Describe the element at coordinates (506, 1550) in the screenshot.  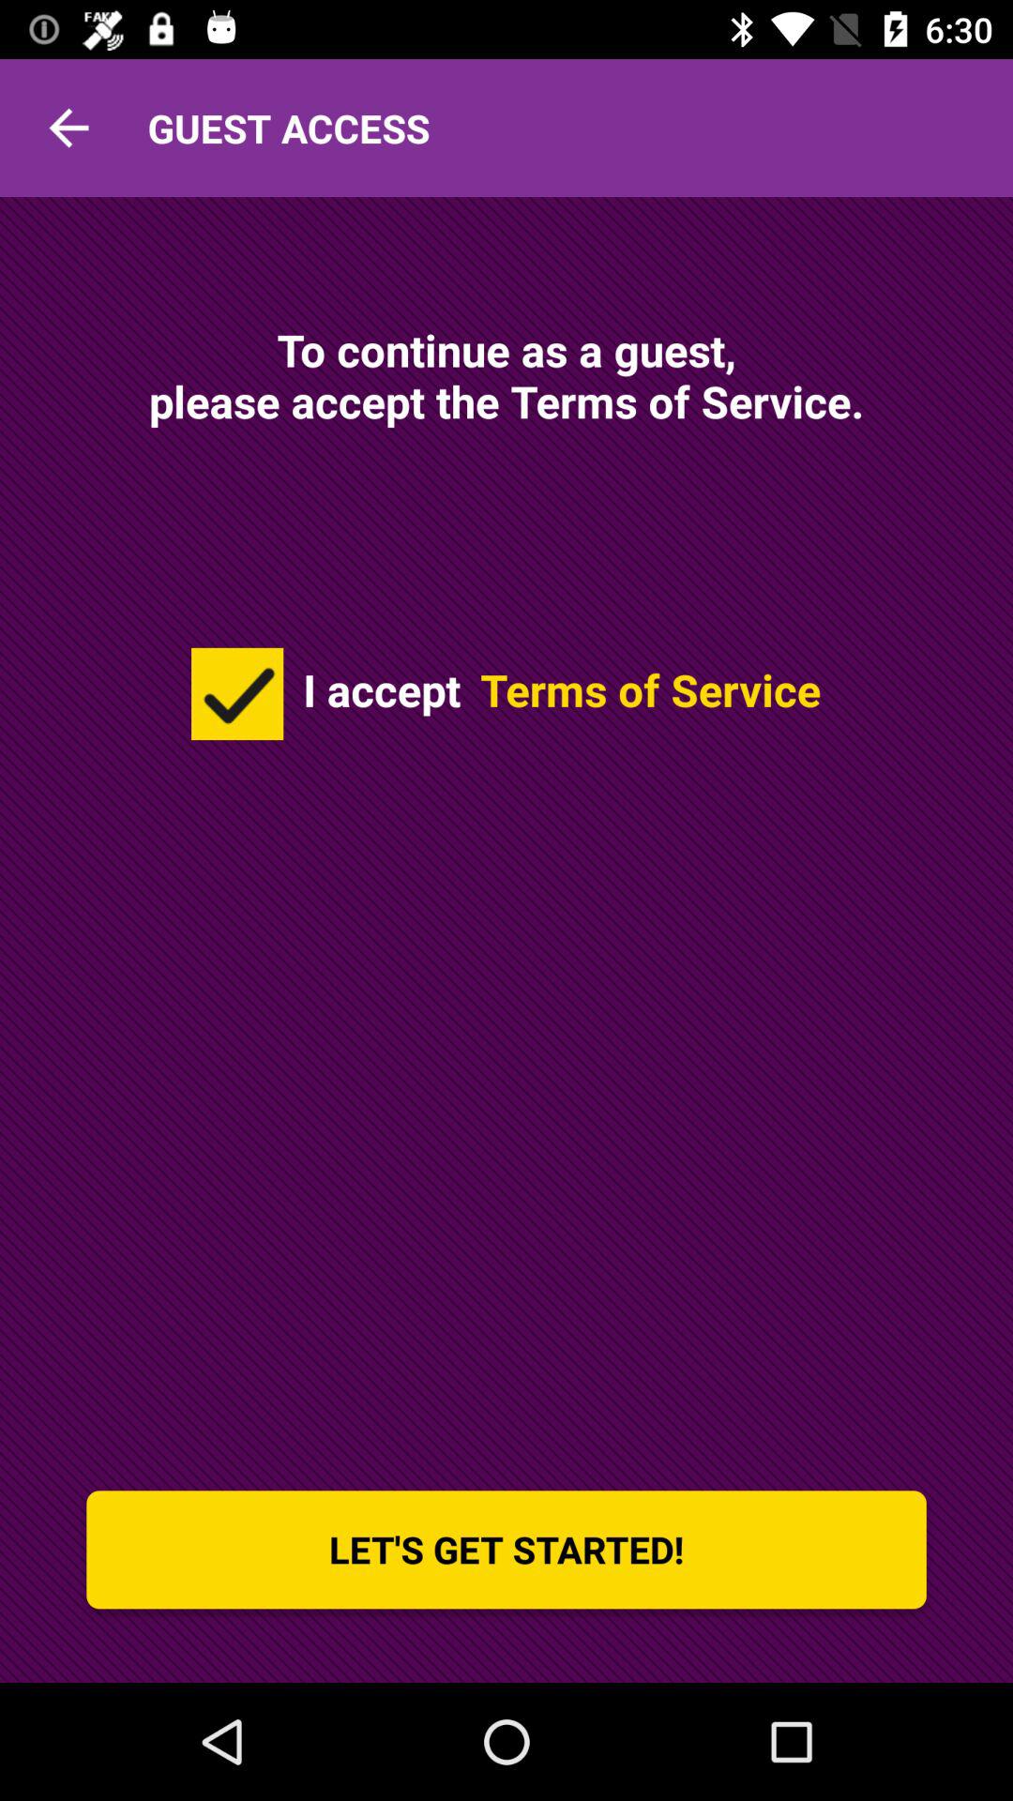
I see `scroll to the let s get` at that location.